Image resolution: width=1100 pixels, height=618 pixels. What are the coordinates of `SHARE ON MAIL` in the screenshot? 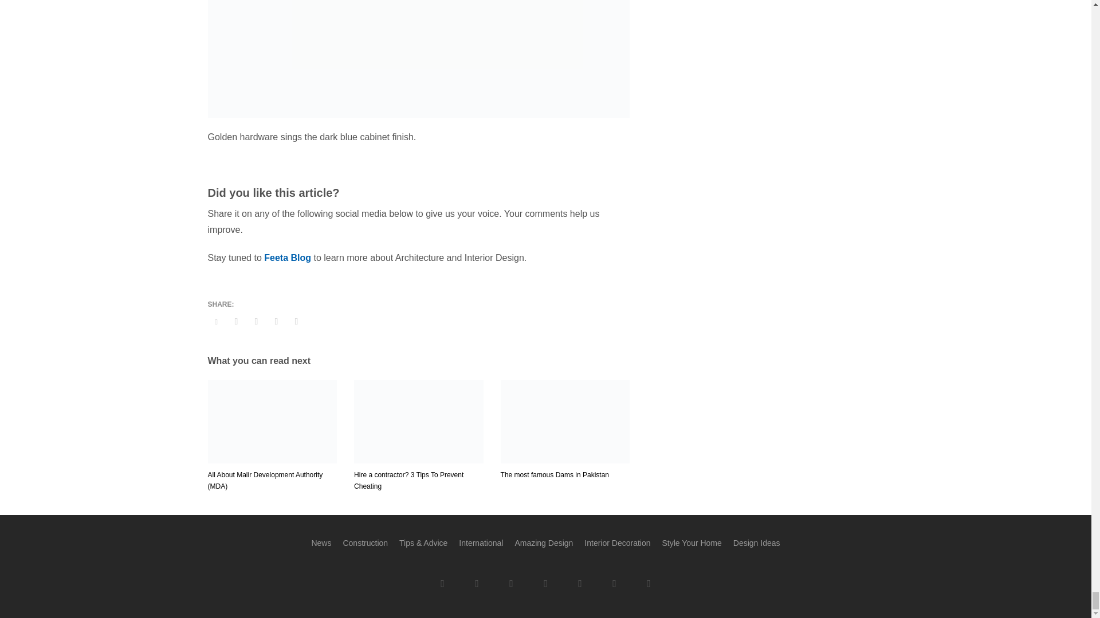 It's located at (296, 321).